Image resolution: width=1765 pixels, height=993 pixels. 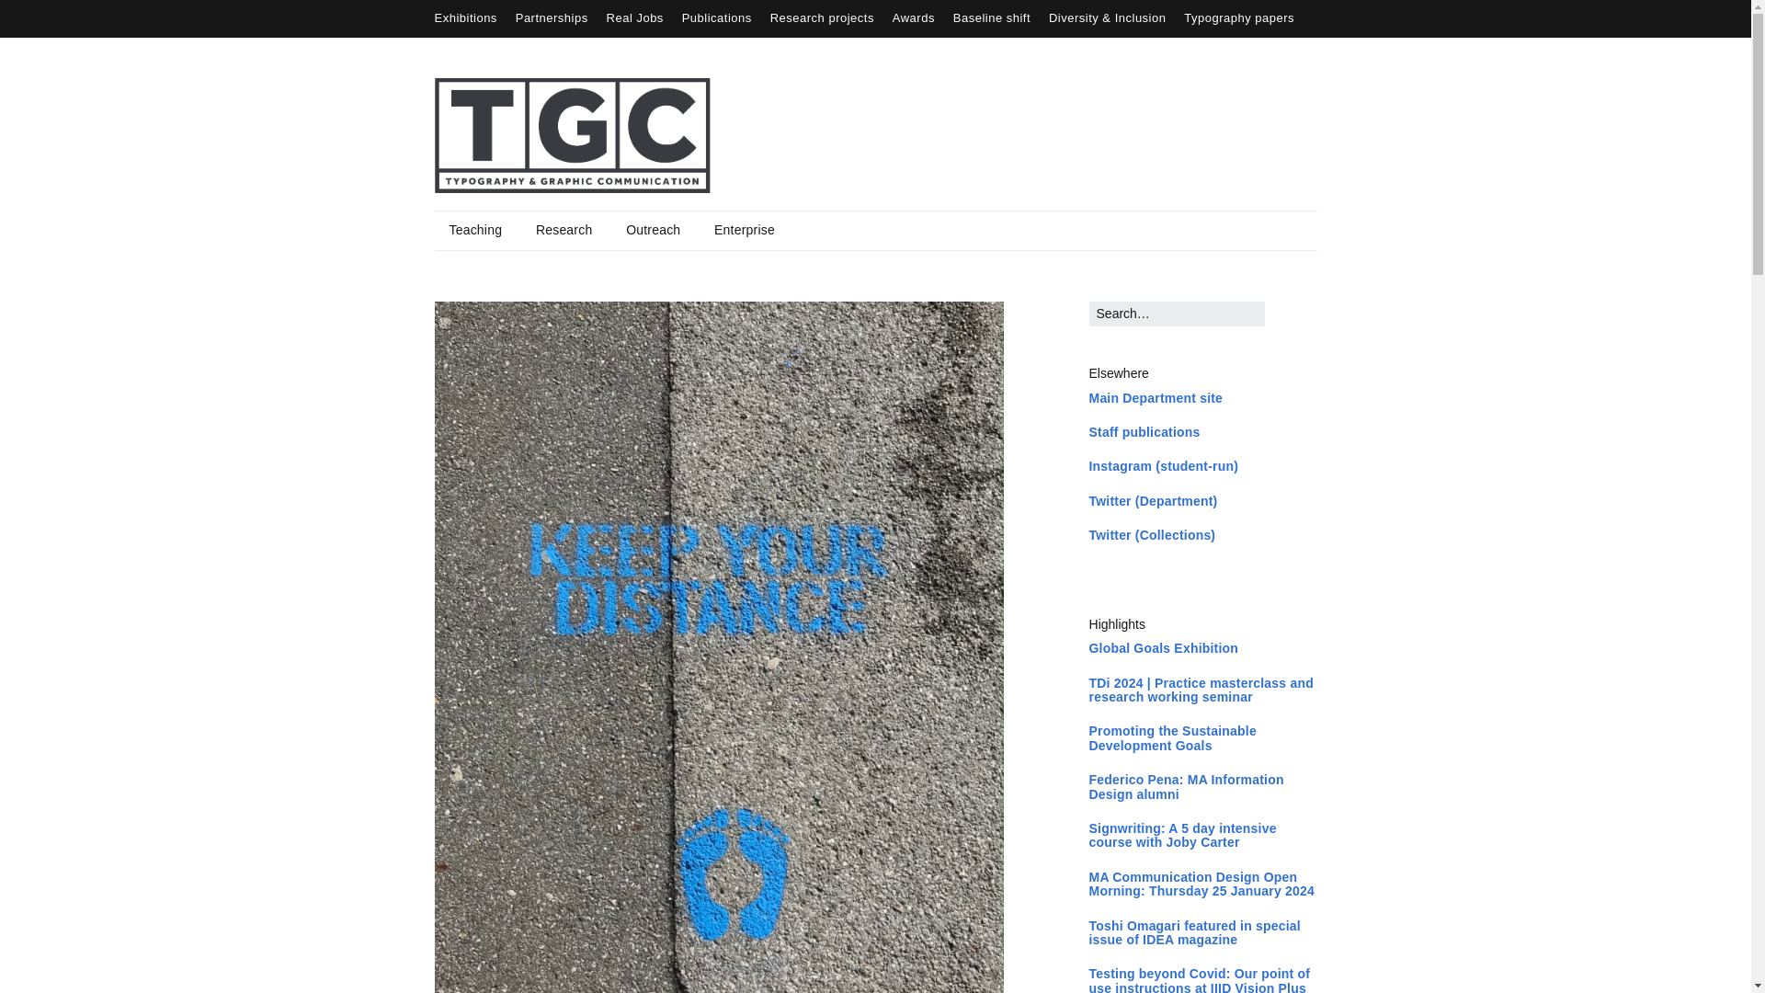 What do you see at coordinates (991, 17) in the screenshot?
I see `Baseline shift` at bounding box center [991, 17].